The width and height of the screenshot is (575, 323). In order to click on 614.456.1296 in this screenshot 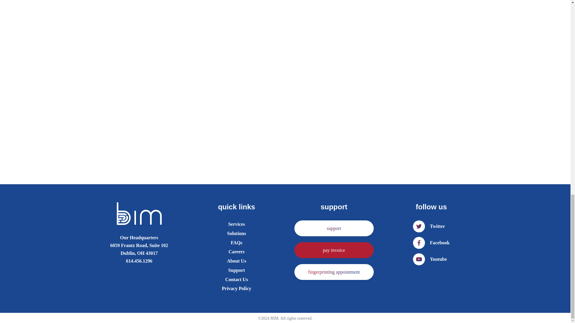, I will do `click(139, 260)`.